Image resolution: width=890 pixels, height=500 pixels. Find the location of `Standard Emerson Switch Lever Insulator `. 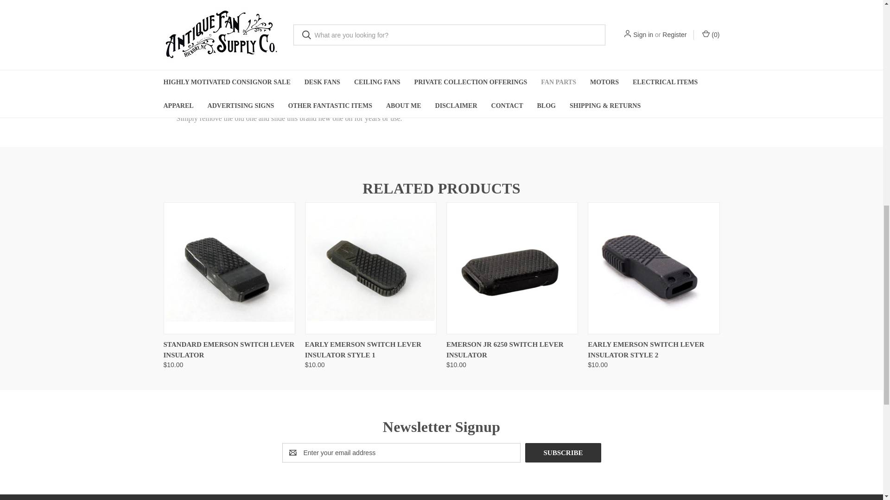

Standard Emerson Switch Lever Insulator  is located at coordinates (229, 269).